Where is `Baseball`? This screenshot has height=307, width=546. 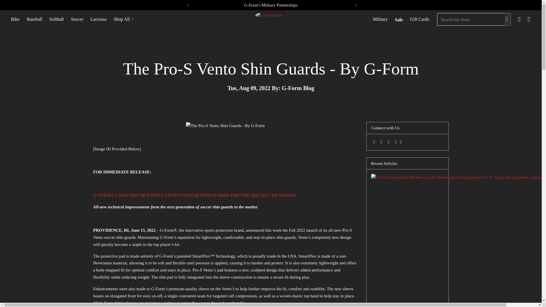
Baseball is located at coordinates (34, 19).